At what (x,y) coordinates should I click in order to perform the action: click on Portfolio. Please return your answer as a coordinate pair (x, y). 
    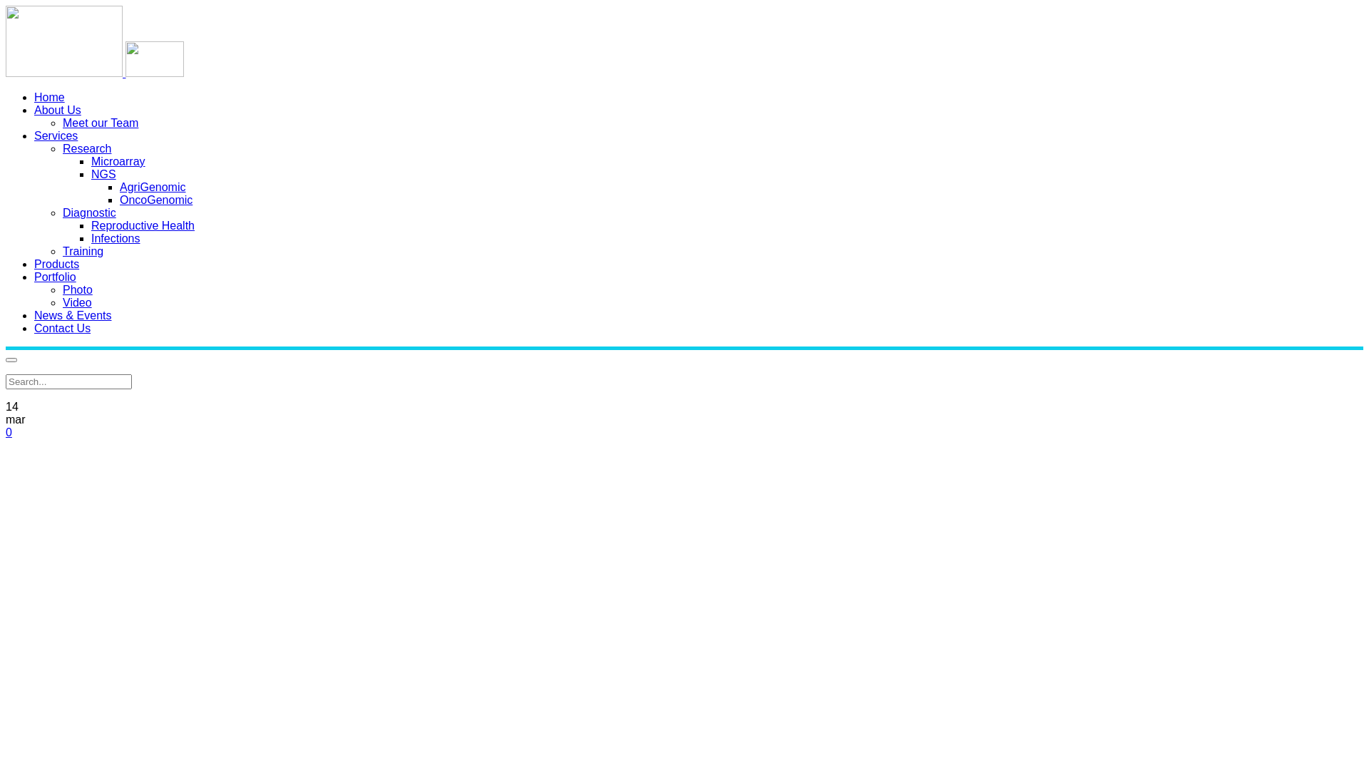
    Looking at the image, I should click on (56, 277).